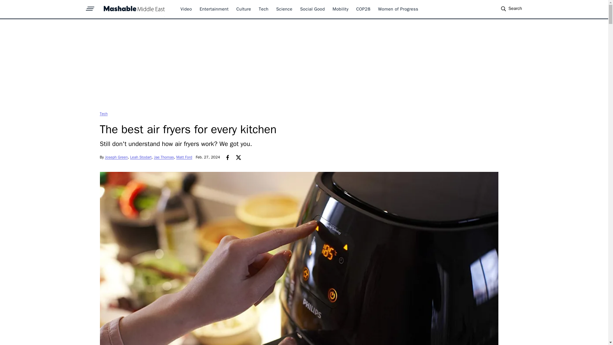  Describe the element at coordinates (341, 9) in the screenshot. I see `Mobility` at that location.